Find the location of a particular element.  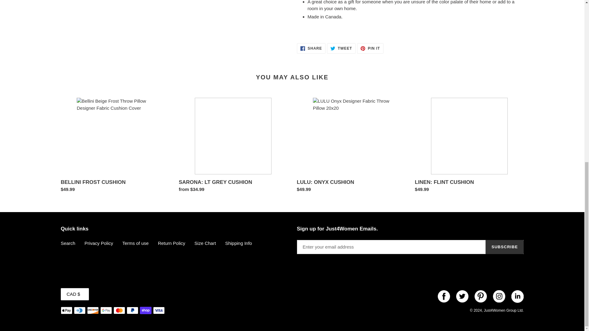

LULU: ONYX CUSHION is located at coordinates (311, 48).